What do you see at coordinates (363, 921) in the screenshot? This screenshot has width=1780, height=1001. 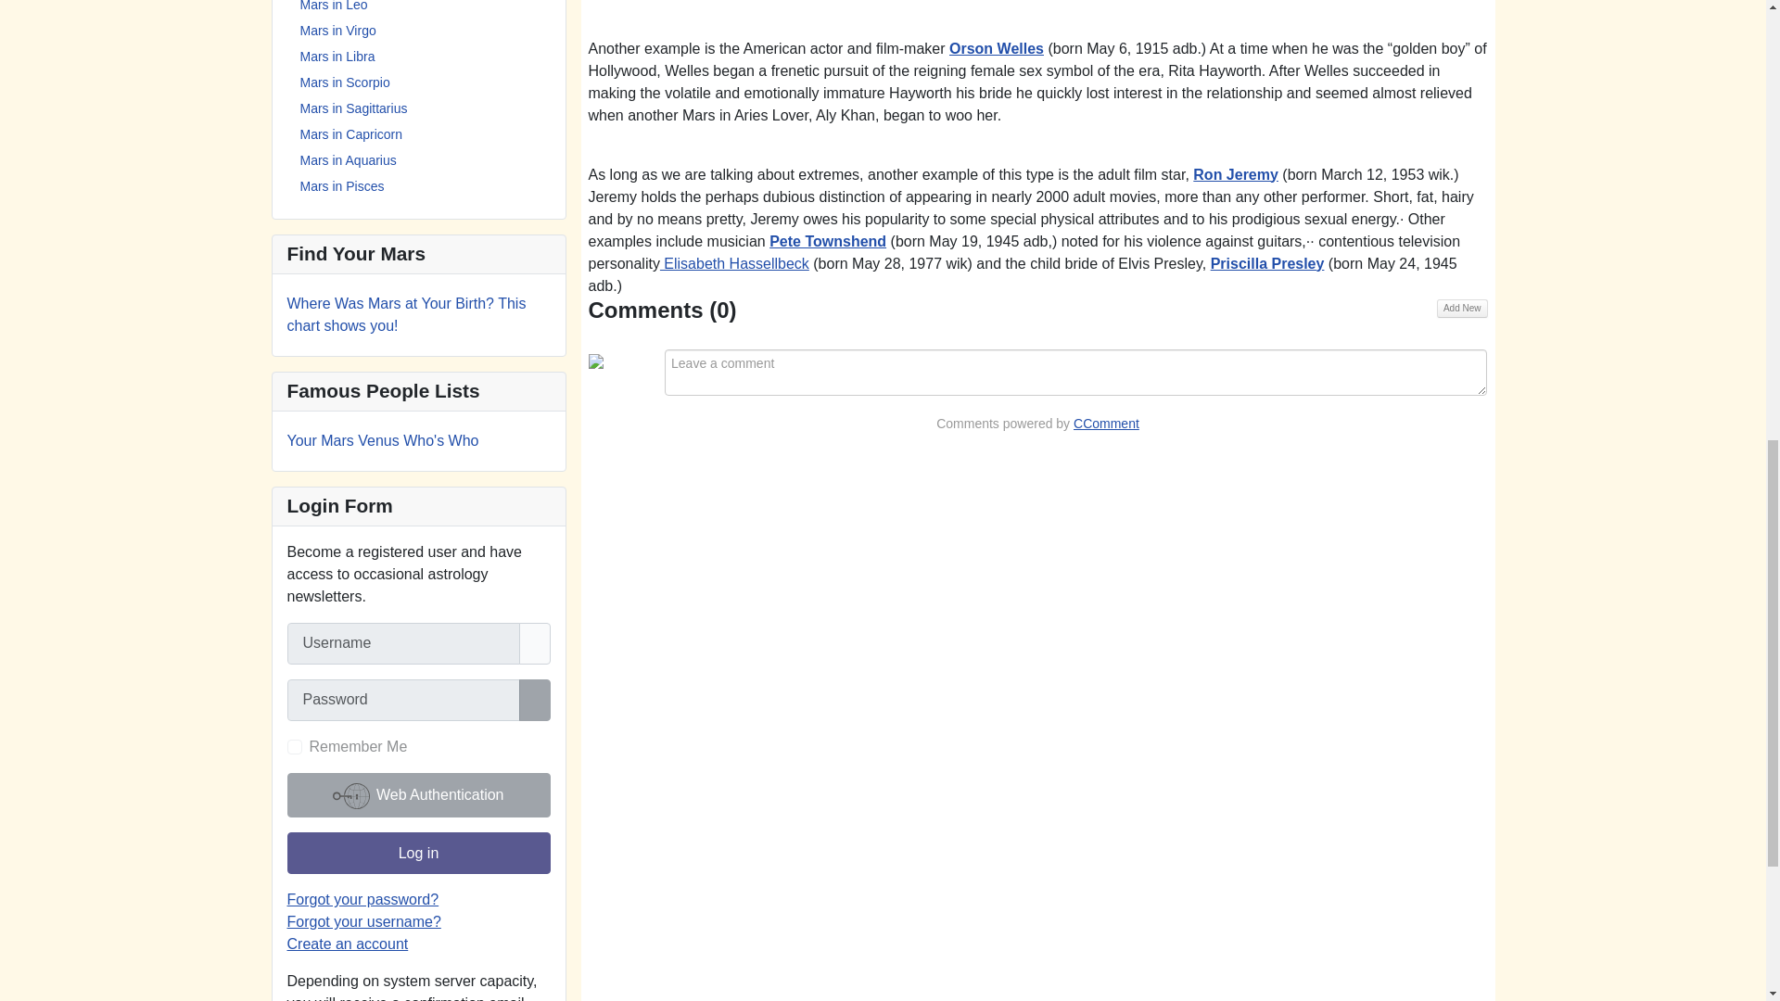 I see `Forgot your username?` at bounding box center [363, 921].